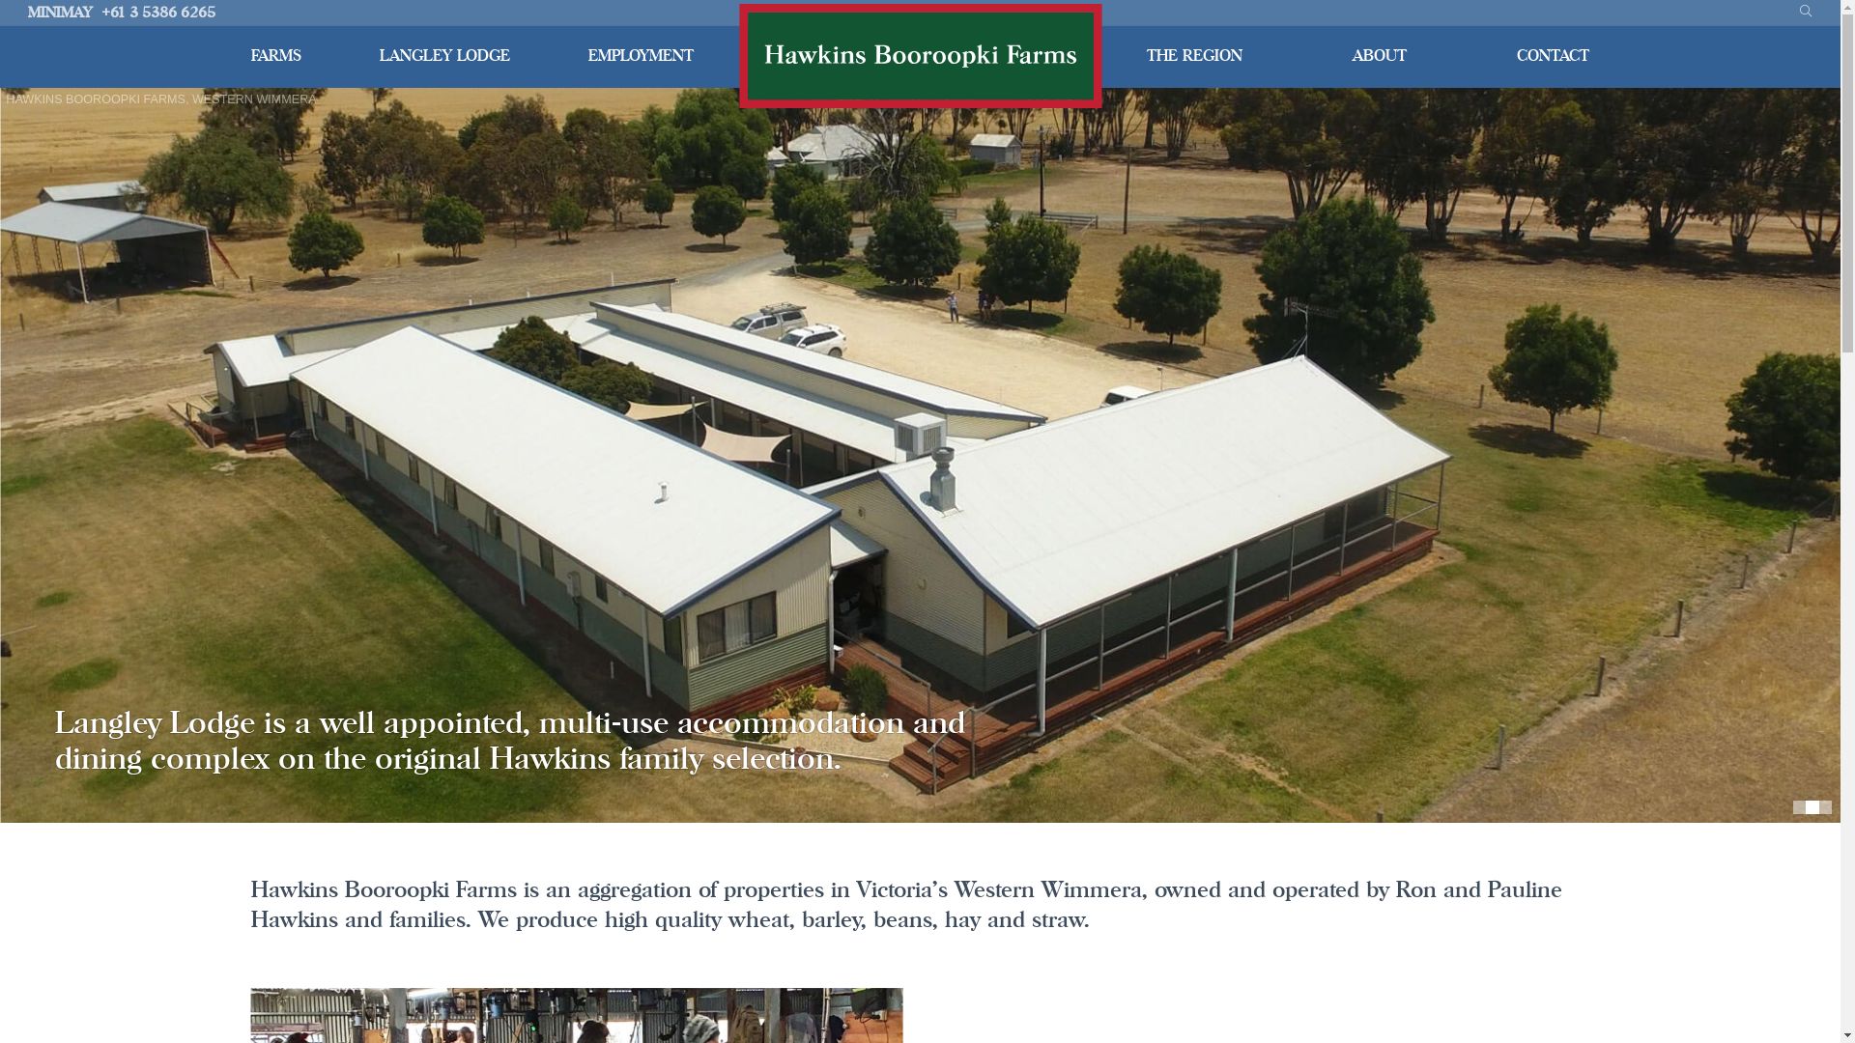  What do you see at coordinates (1825, 807) in the screenshot?
I see `3` at bounding box center [1825, 807].